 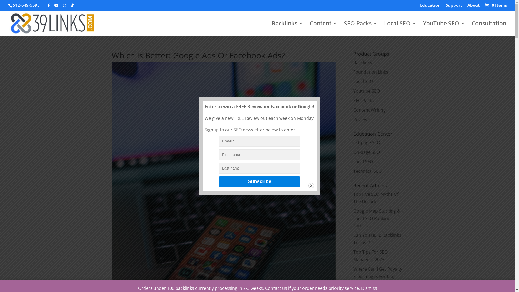 What do you see at coordinates (361, 28) in the screenshot?
I see `SEO Packs` at bounding box center [361, 28].